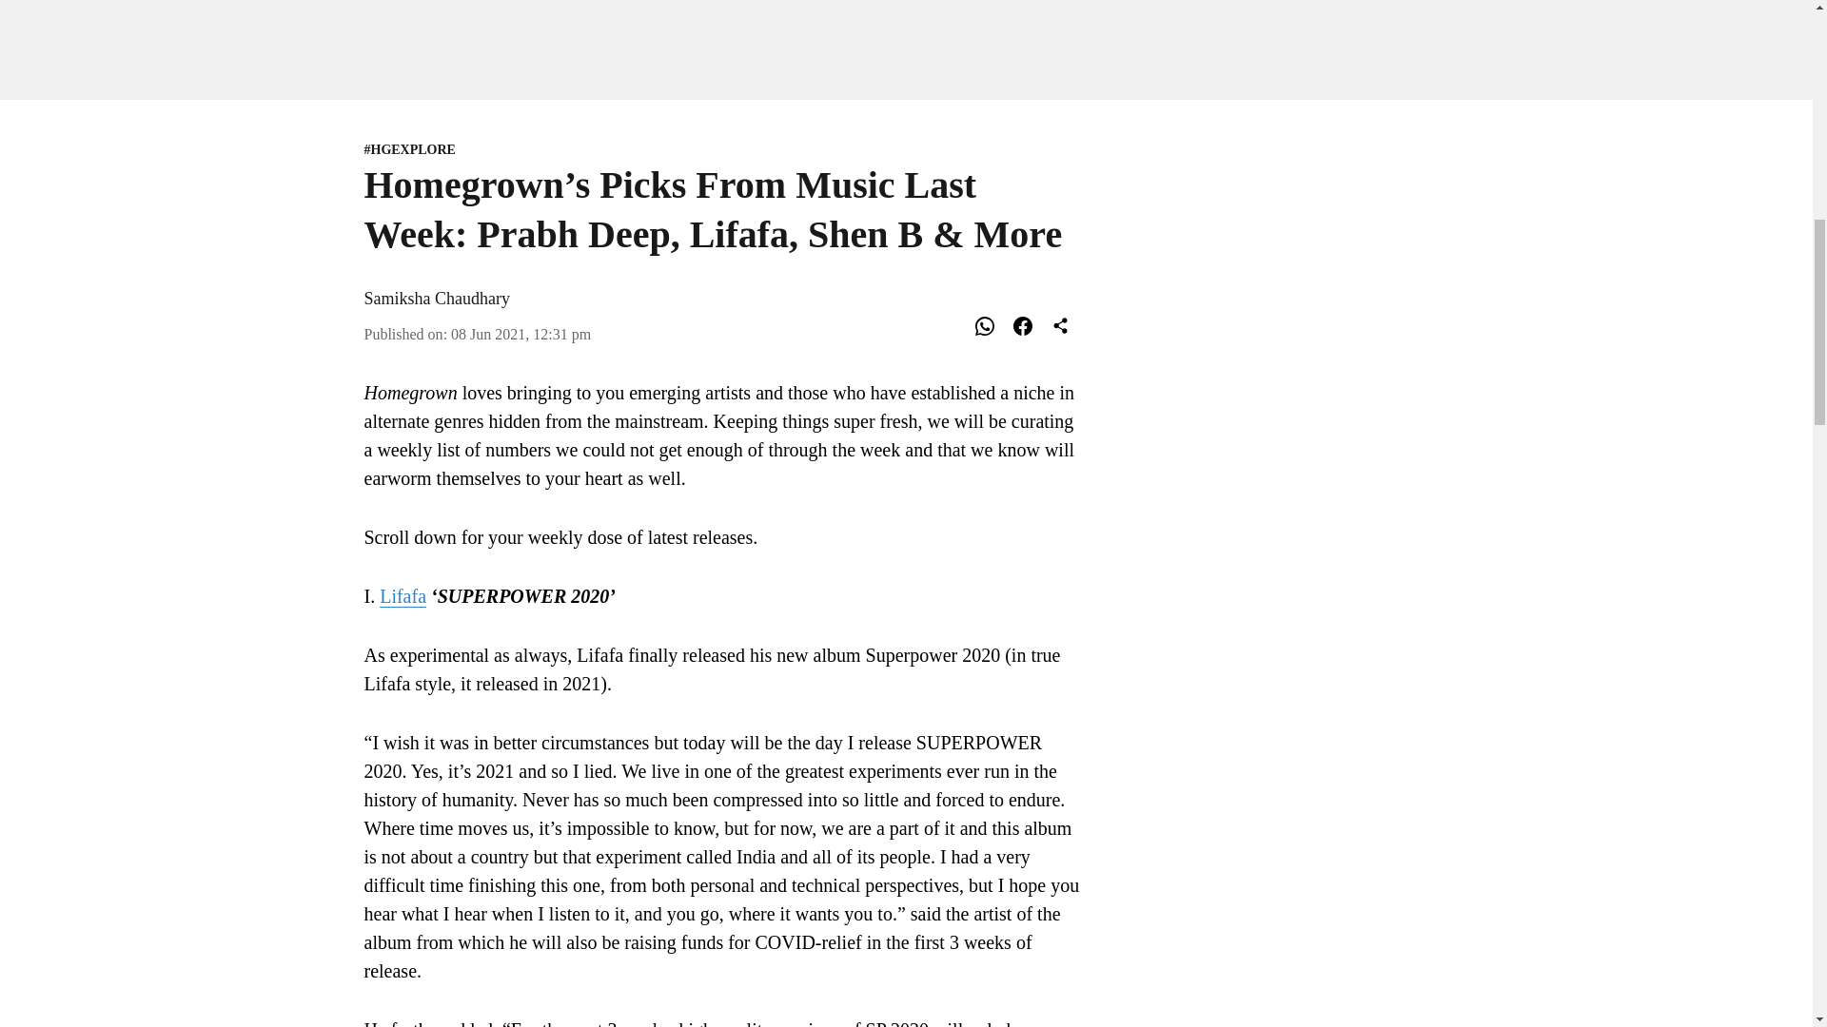 The image size is (1827, 1027). Describe the element at coordinates (521, 334) in the screenshot. I see `2021-06-08 12:31` at that location.